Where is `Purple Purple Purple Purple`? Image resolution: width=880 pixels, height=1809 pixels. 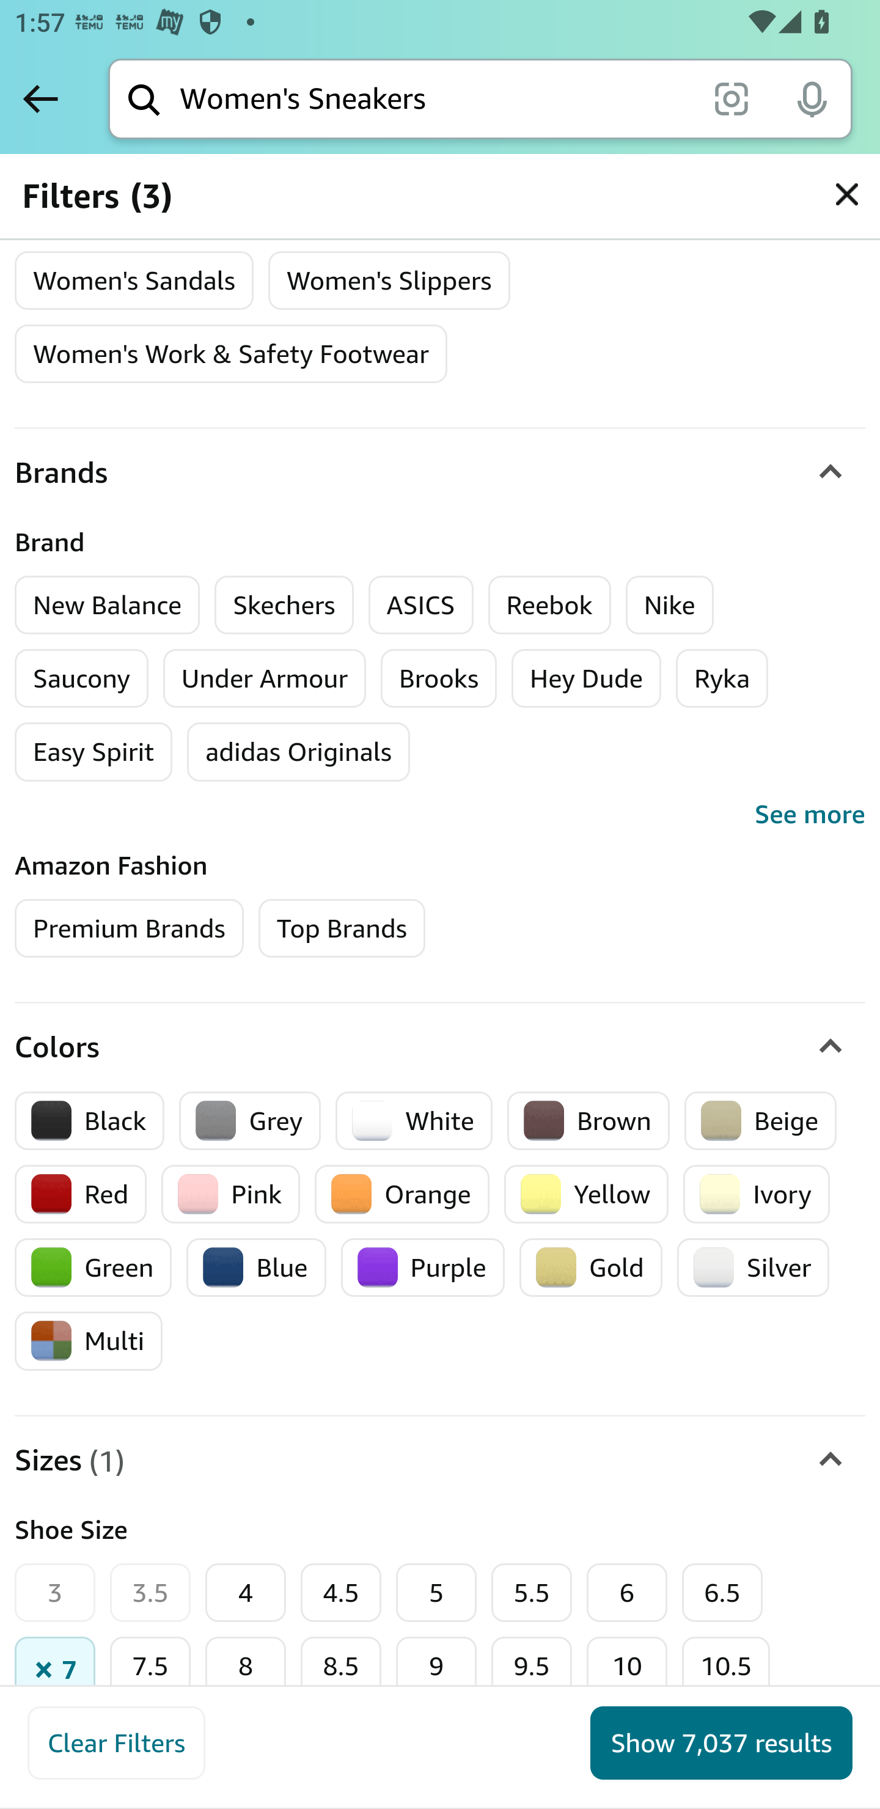
Purple Purple Purple Purple is located at coordinates (422, 1268).